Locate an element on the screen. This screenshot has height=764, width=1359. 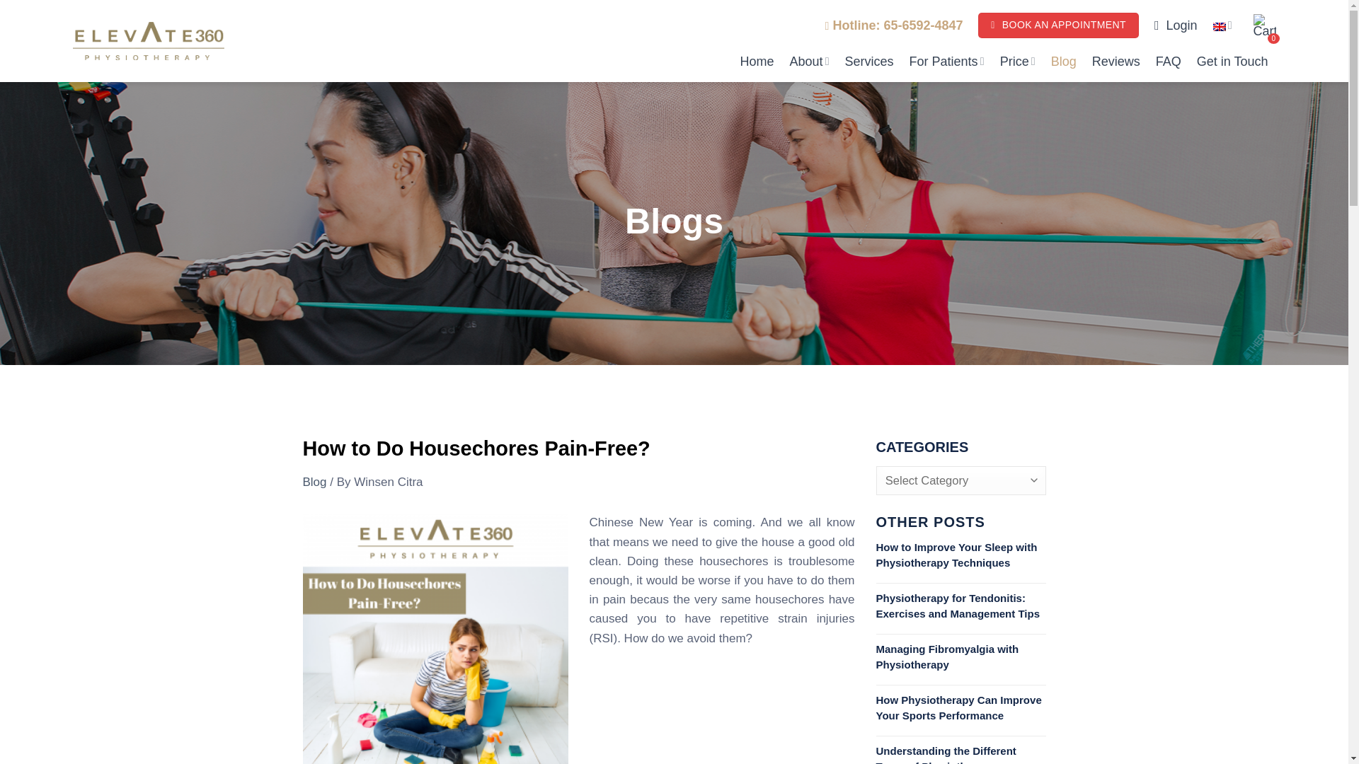
Blog is located at coordinates (1063, 61).